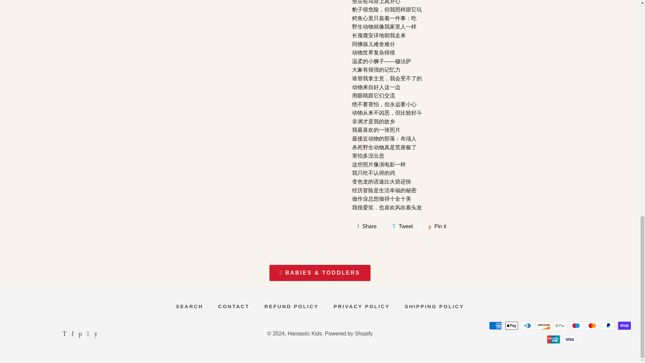 The width and height of the screenshot is (645, 363). What do you see at coordinates (608, 325) in the screenshot?
I see `PayPal` at bounding box center [608, 325].